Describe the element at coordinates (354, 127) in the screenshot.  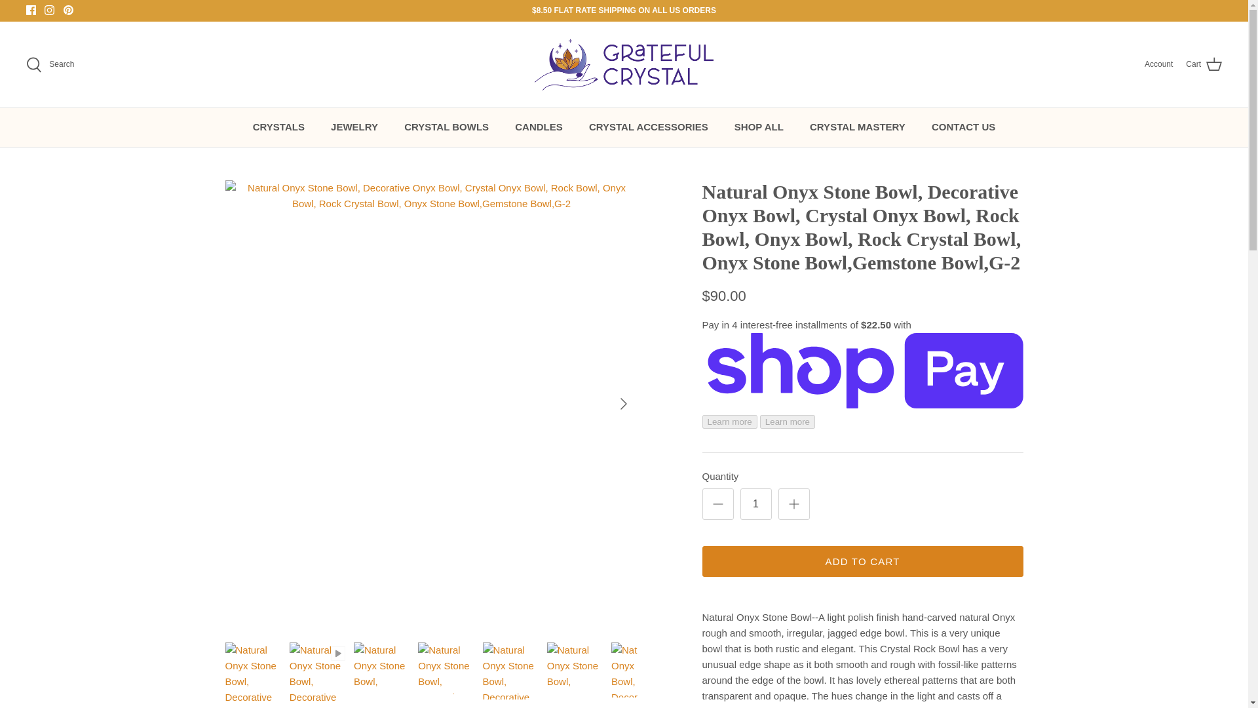
I see `JEWELRY` at that location.